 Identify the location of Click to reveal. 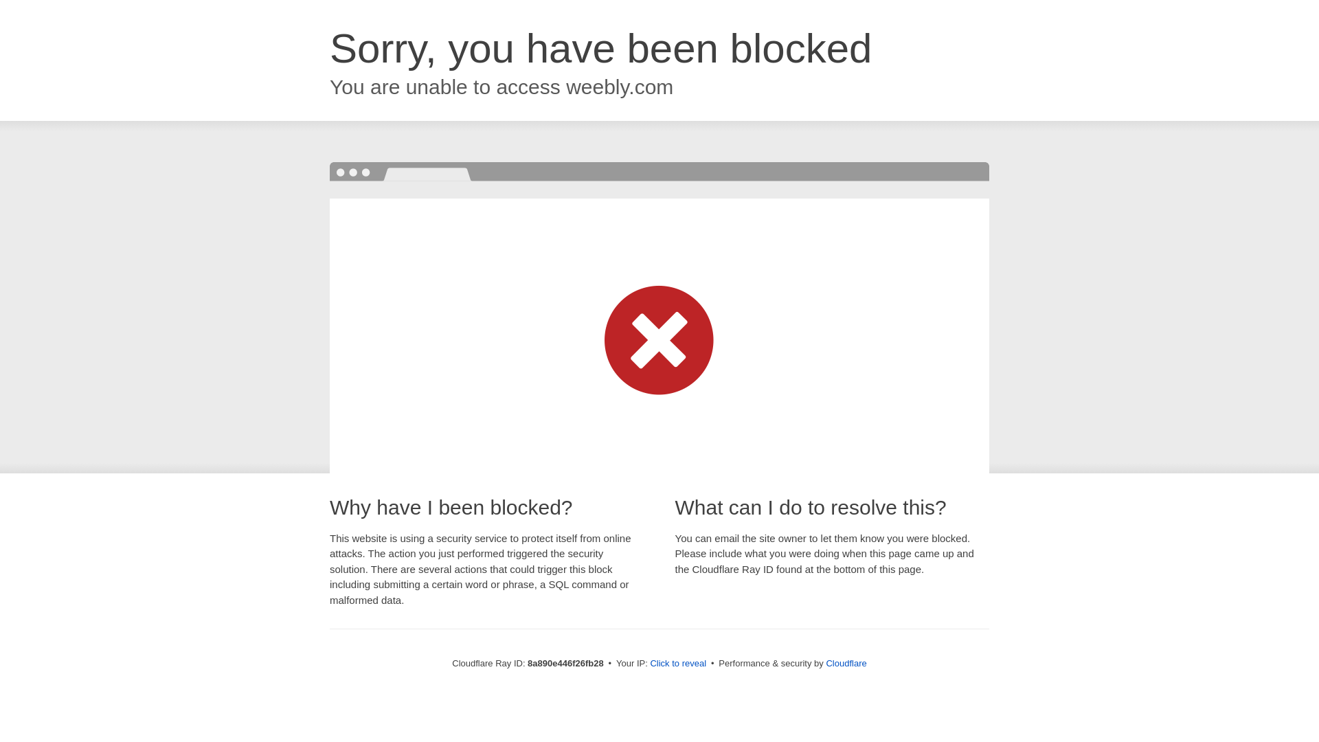
(677, 664).